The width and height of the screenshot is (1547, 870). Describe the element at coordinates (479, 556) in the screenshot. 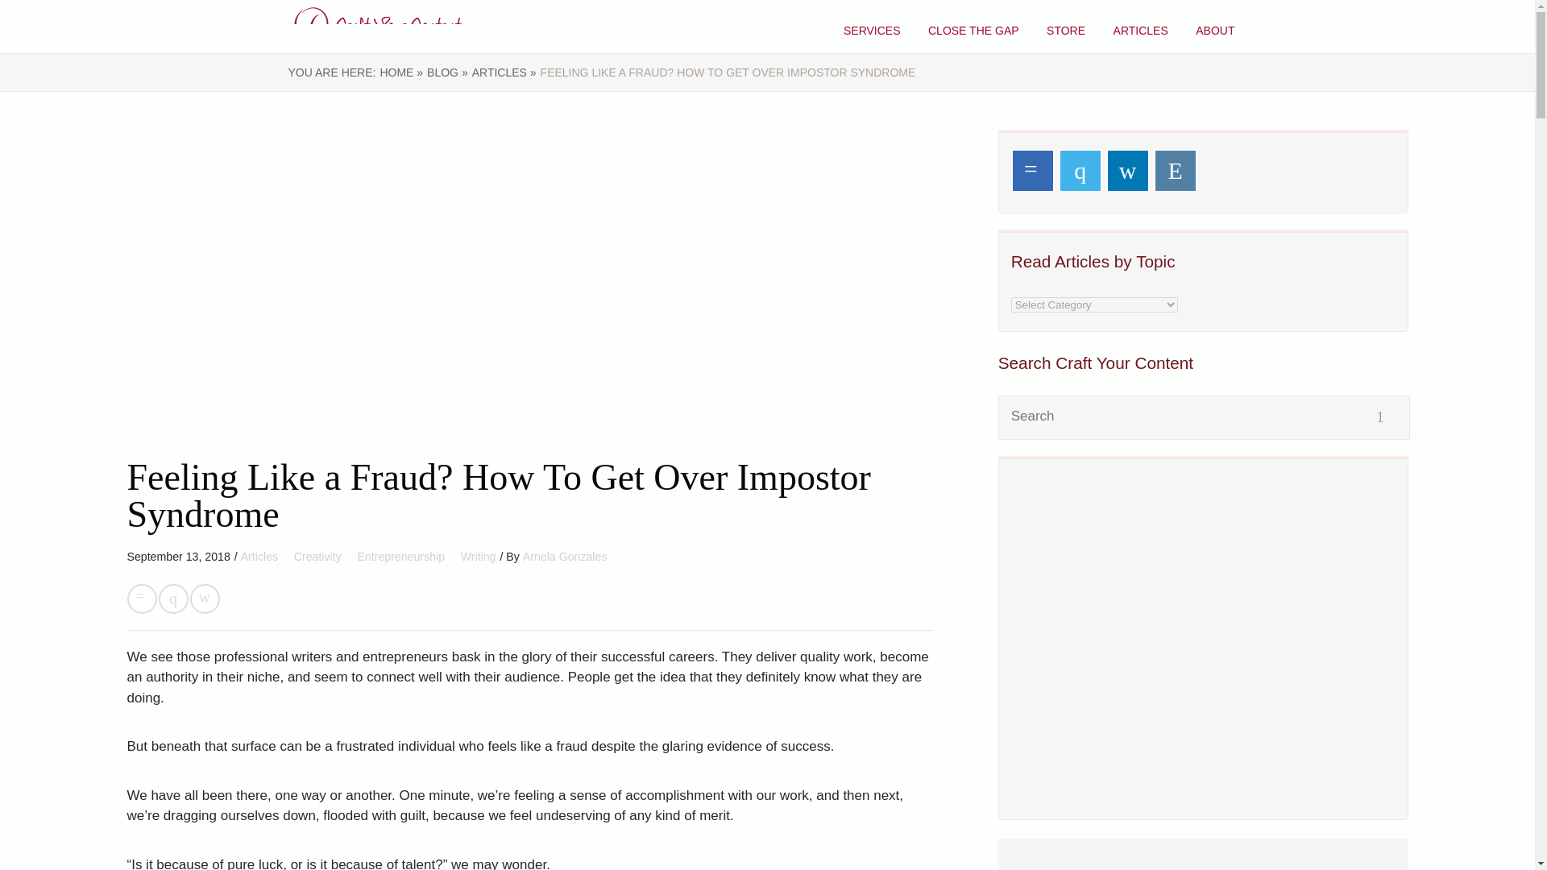

I see `Writing` at that location.